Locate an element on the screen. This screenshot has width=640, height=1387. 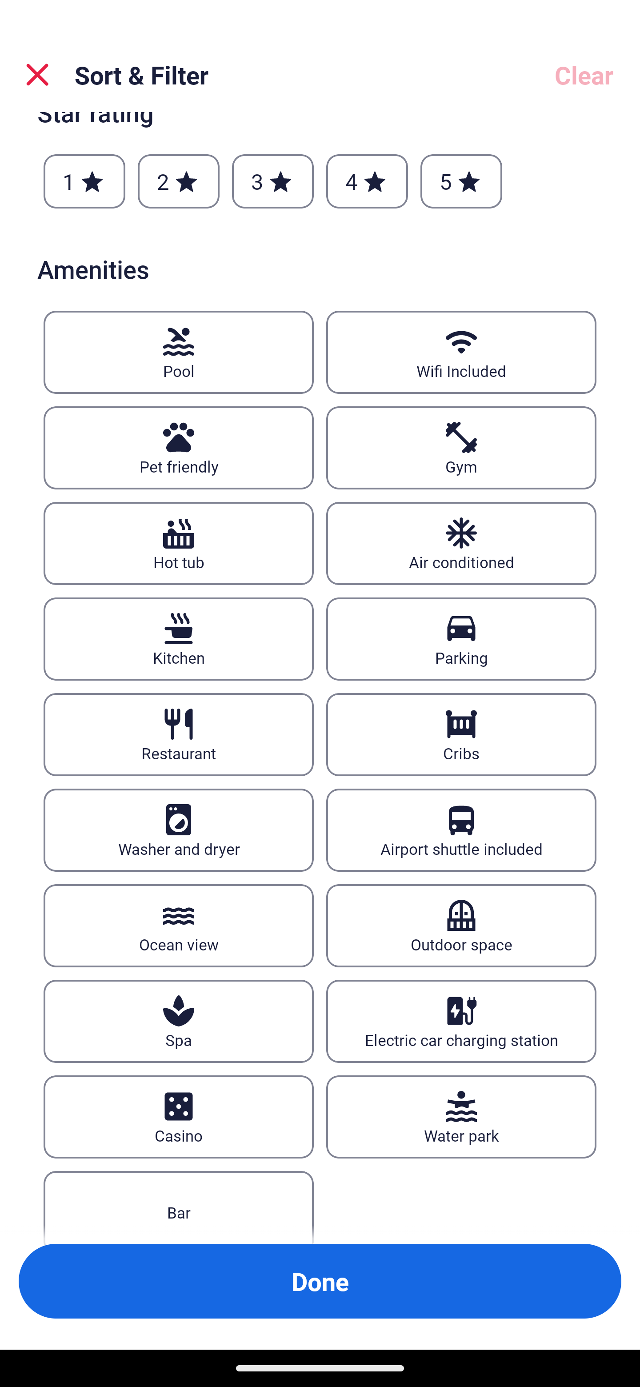
Spa is located at coordinates (178, 1021).